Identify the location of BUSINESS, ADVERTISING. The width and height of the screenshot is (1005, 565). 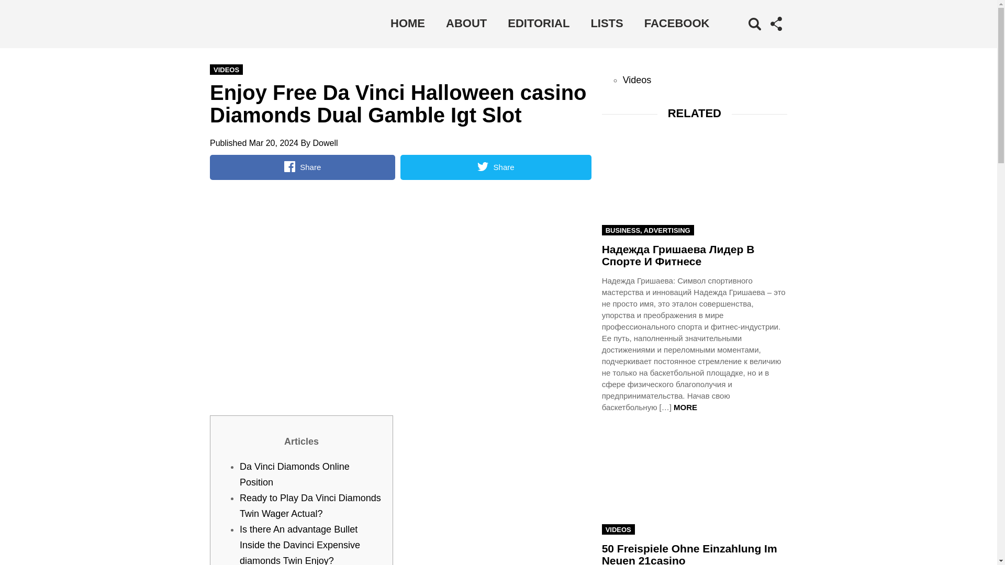
(648, 230).